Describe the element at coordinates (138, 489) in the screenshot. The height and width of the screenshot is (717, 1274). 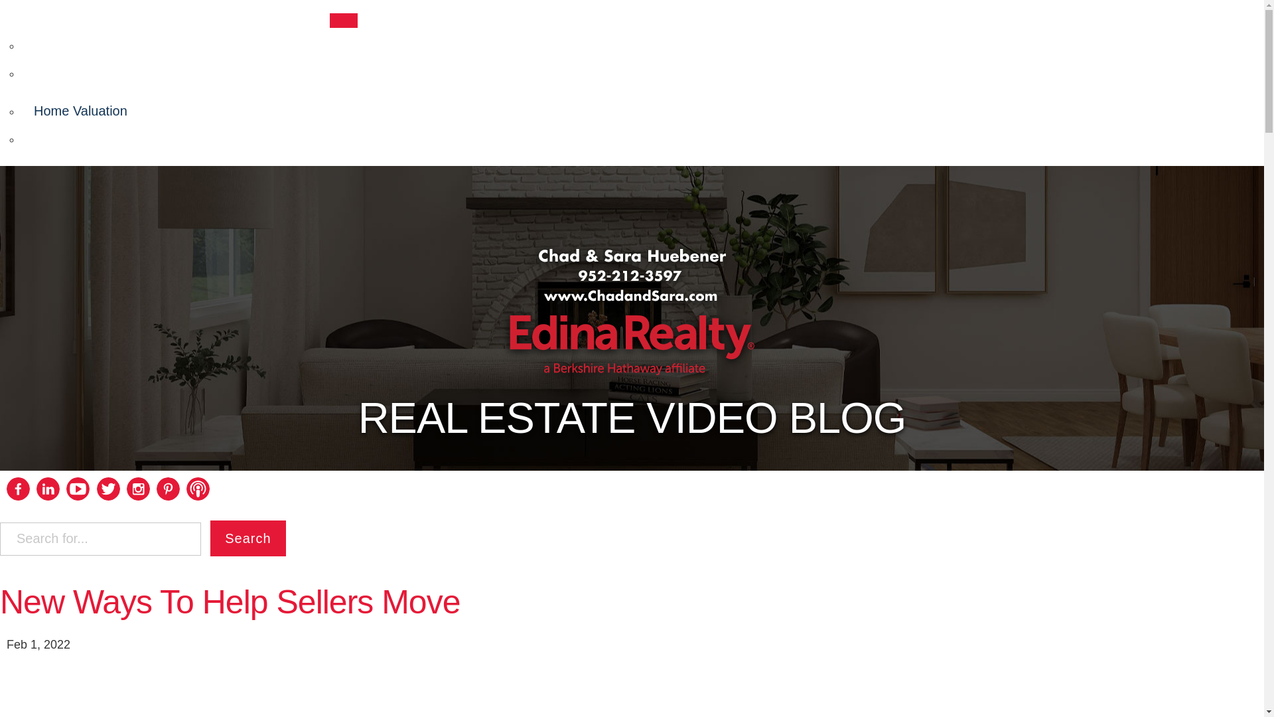
I see `Instagram` at that location.